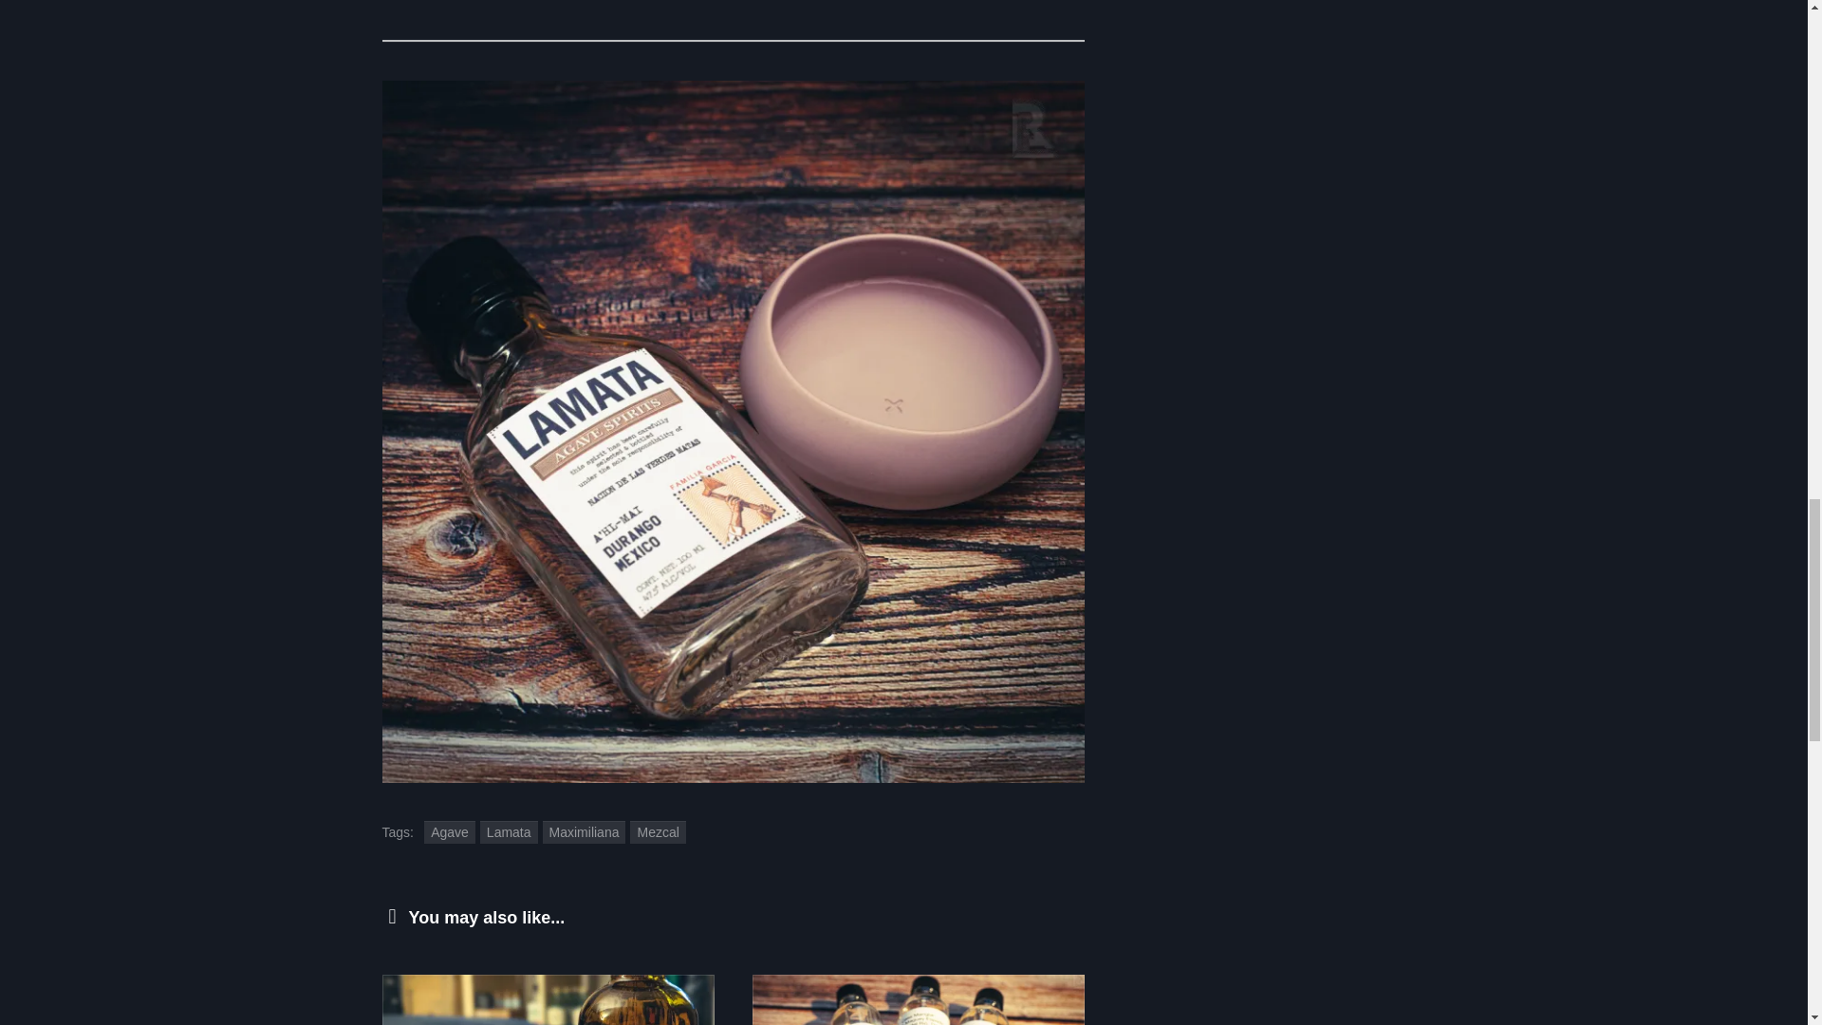 Image resolution: width=1822 pixels, height=1025 pixels. What do you see at coordinates (657, 832) in the screenshot?
I see `Mezcal` at bounding box center [657, 832].